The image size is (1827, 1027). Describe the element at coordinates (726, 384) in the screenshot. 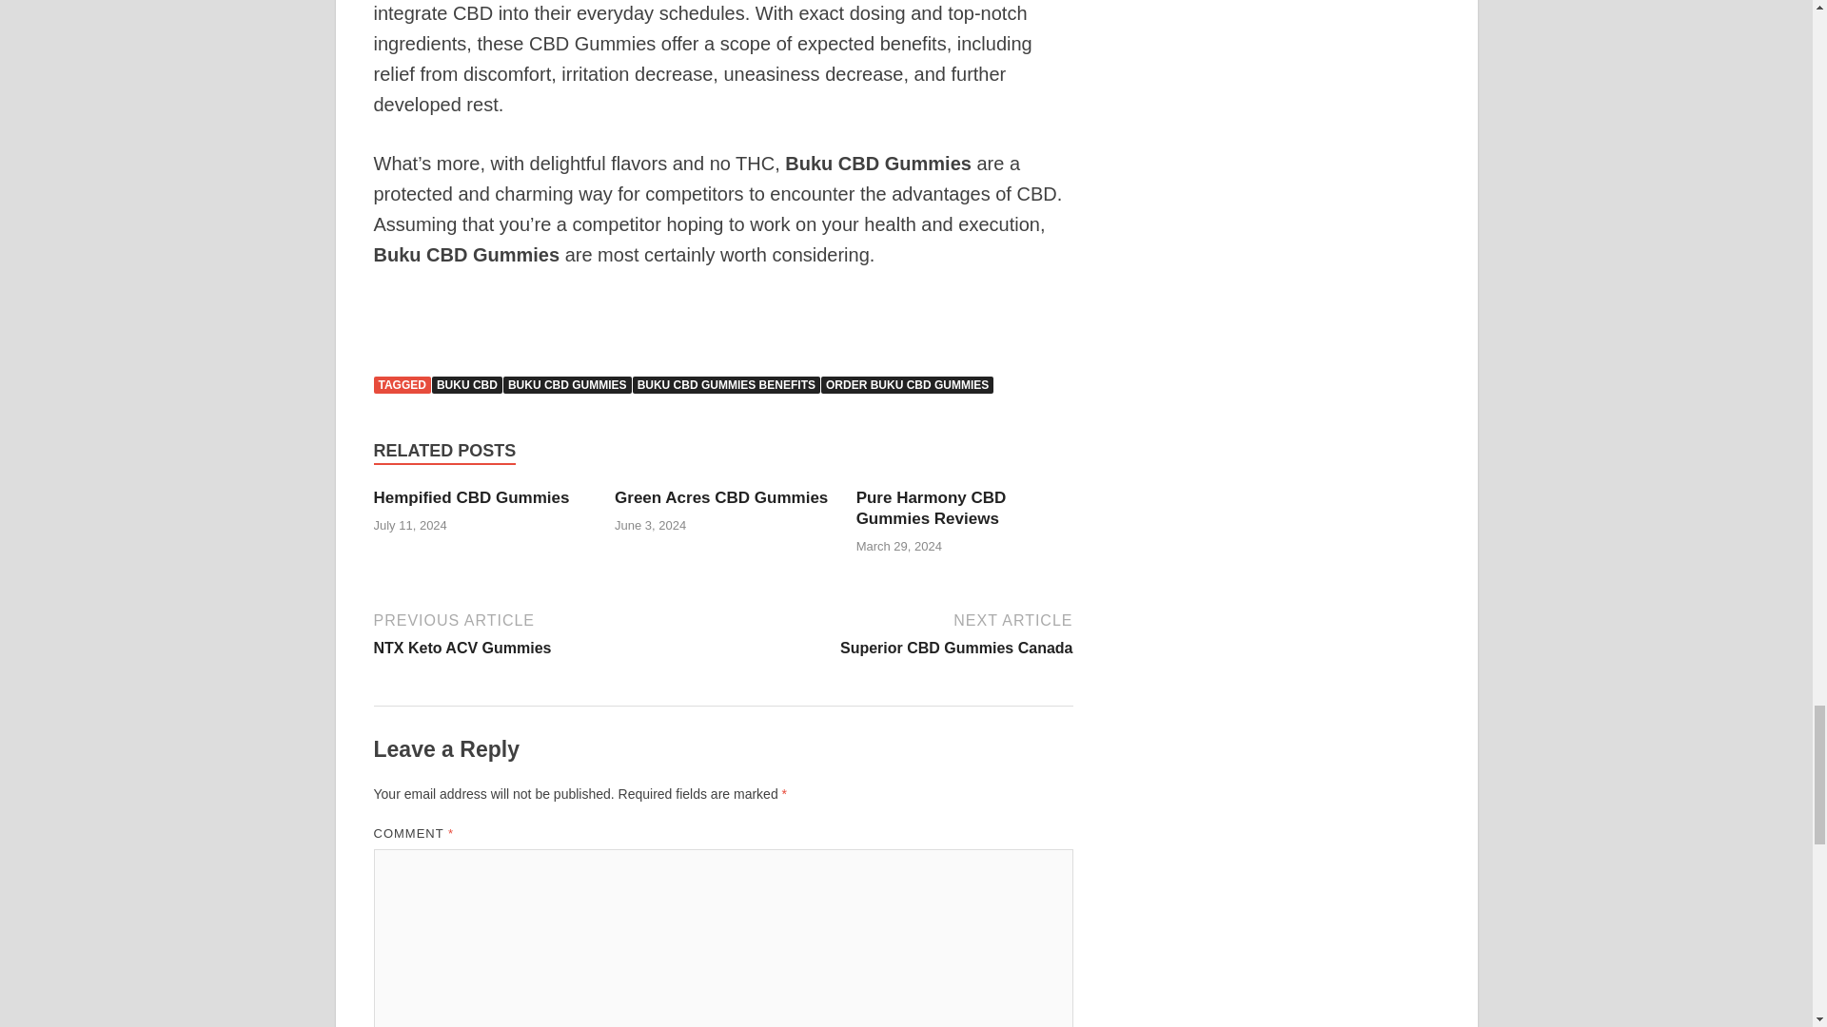

I see `BUKU CBD GUMMIES BENEFITS` at that location.